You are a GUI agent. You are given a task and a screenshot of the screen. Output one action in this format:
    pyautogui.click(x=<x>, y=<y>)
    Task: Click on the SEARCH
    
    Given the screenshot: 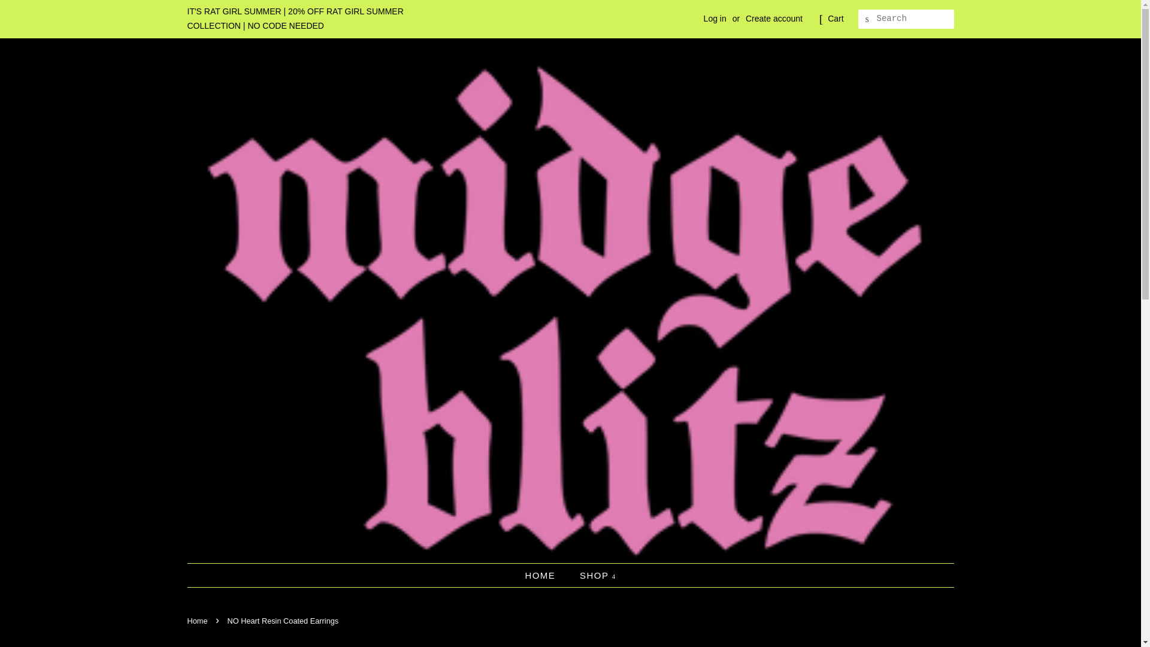 What is the action you would take?
    pyautogui.click(x=867, y=19)
    